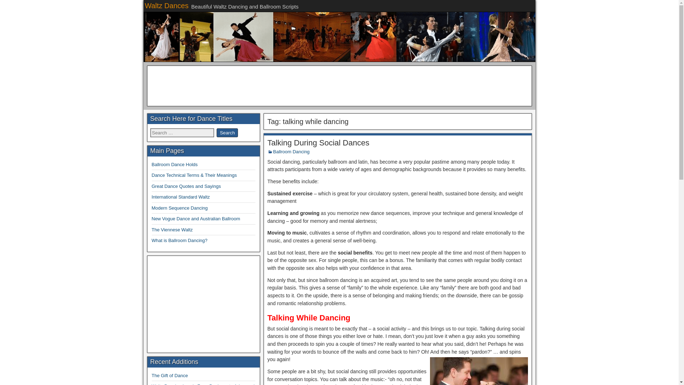 The image size is (684, 385). Describe the element at coordinates (203, 384) in the screenshot. I see `Waltz Dancing Levels From Beginner to Advanced` at that location.